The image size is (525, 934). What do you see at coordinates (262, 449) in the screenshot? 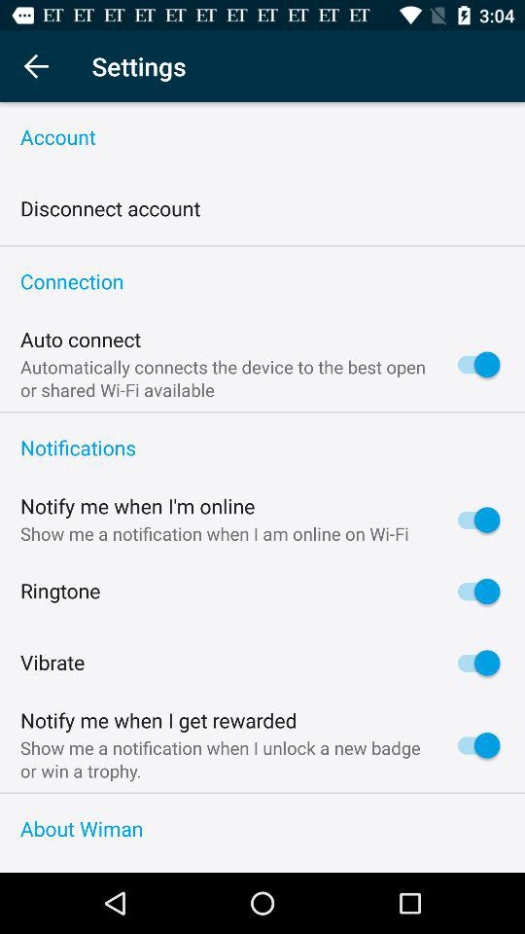
I see `choose item above notify me when item` at bounding box center [262, 449].